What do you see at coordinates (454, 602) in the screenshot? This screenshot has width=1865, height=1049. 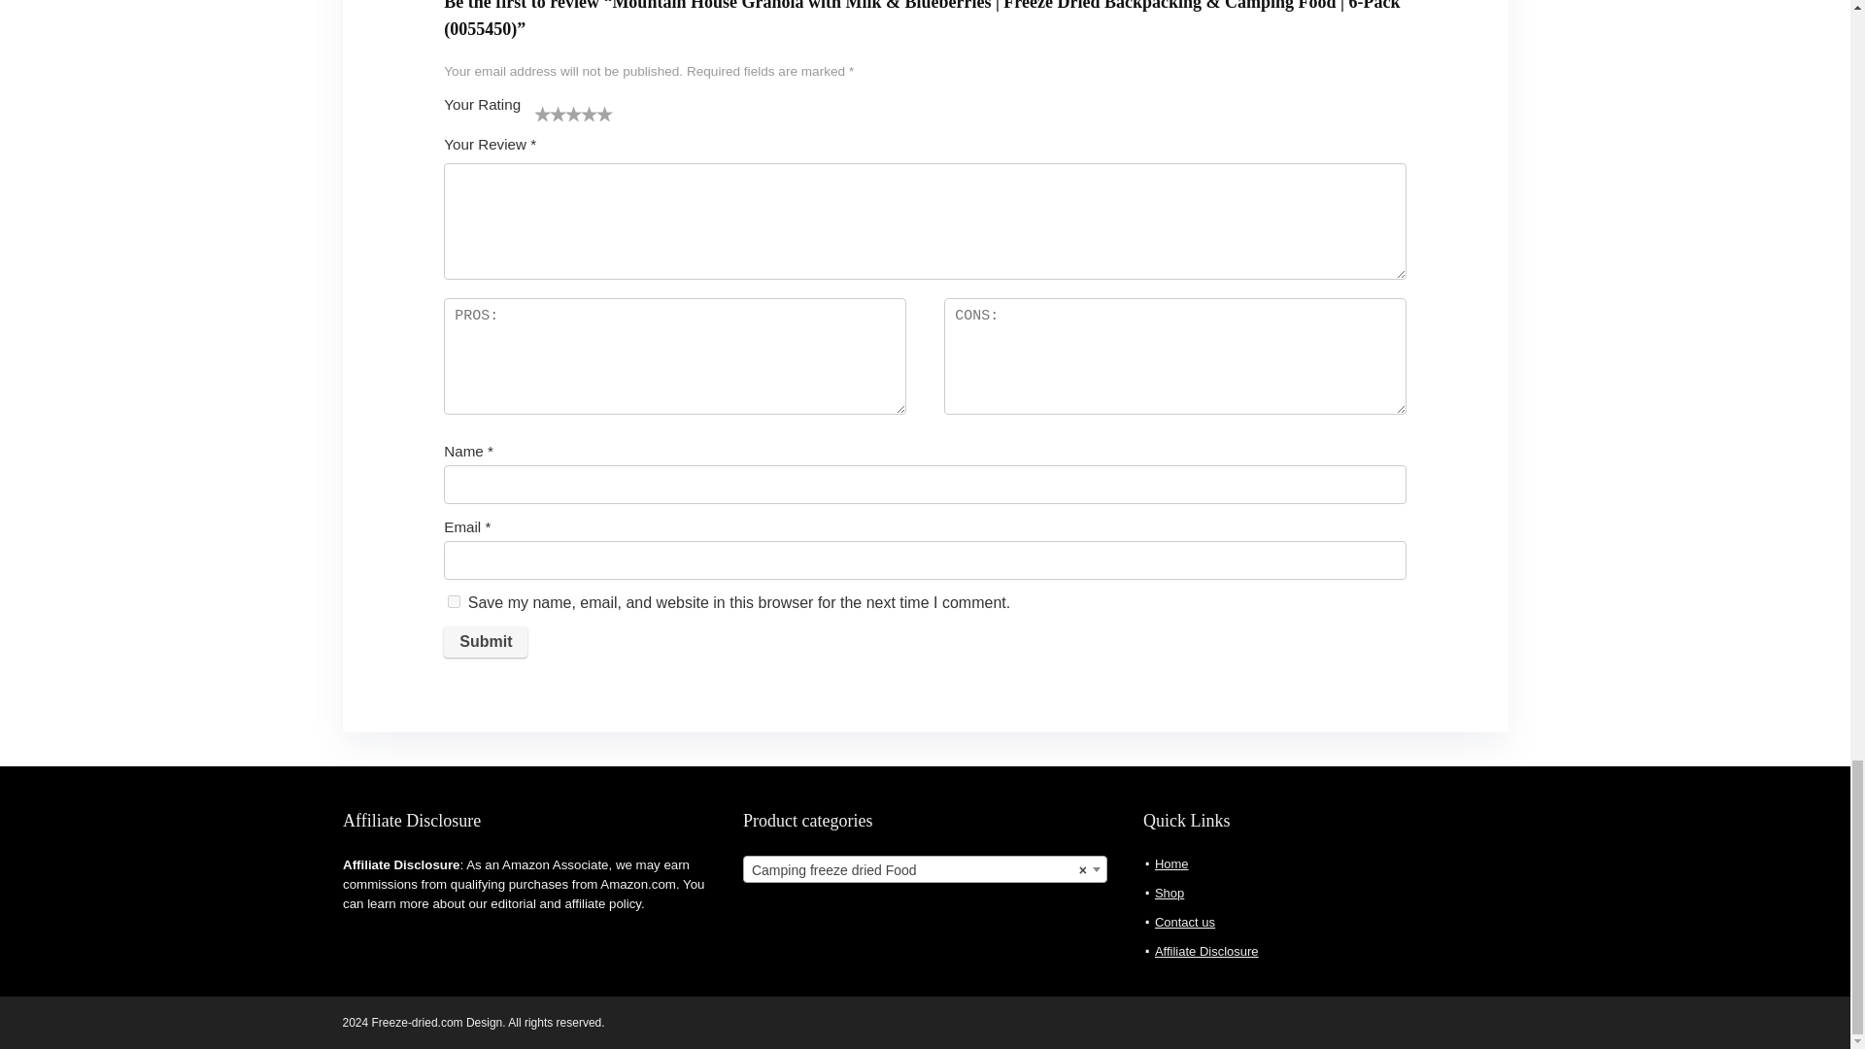 I see `yes` at bounding box center [454, 602].